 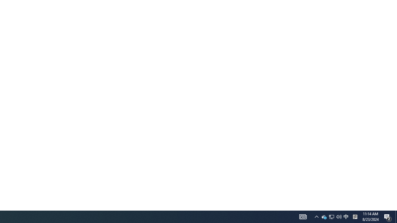 I want to click on User Promoted Notification Area, so click(x=331, y=217).